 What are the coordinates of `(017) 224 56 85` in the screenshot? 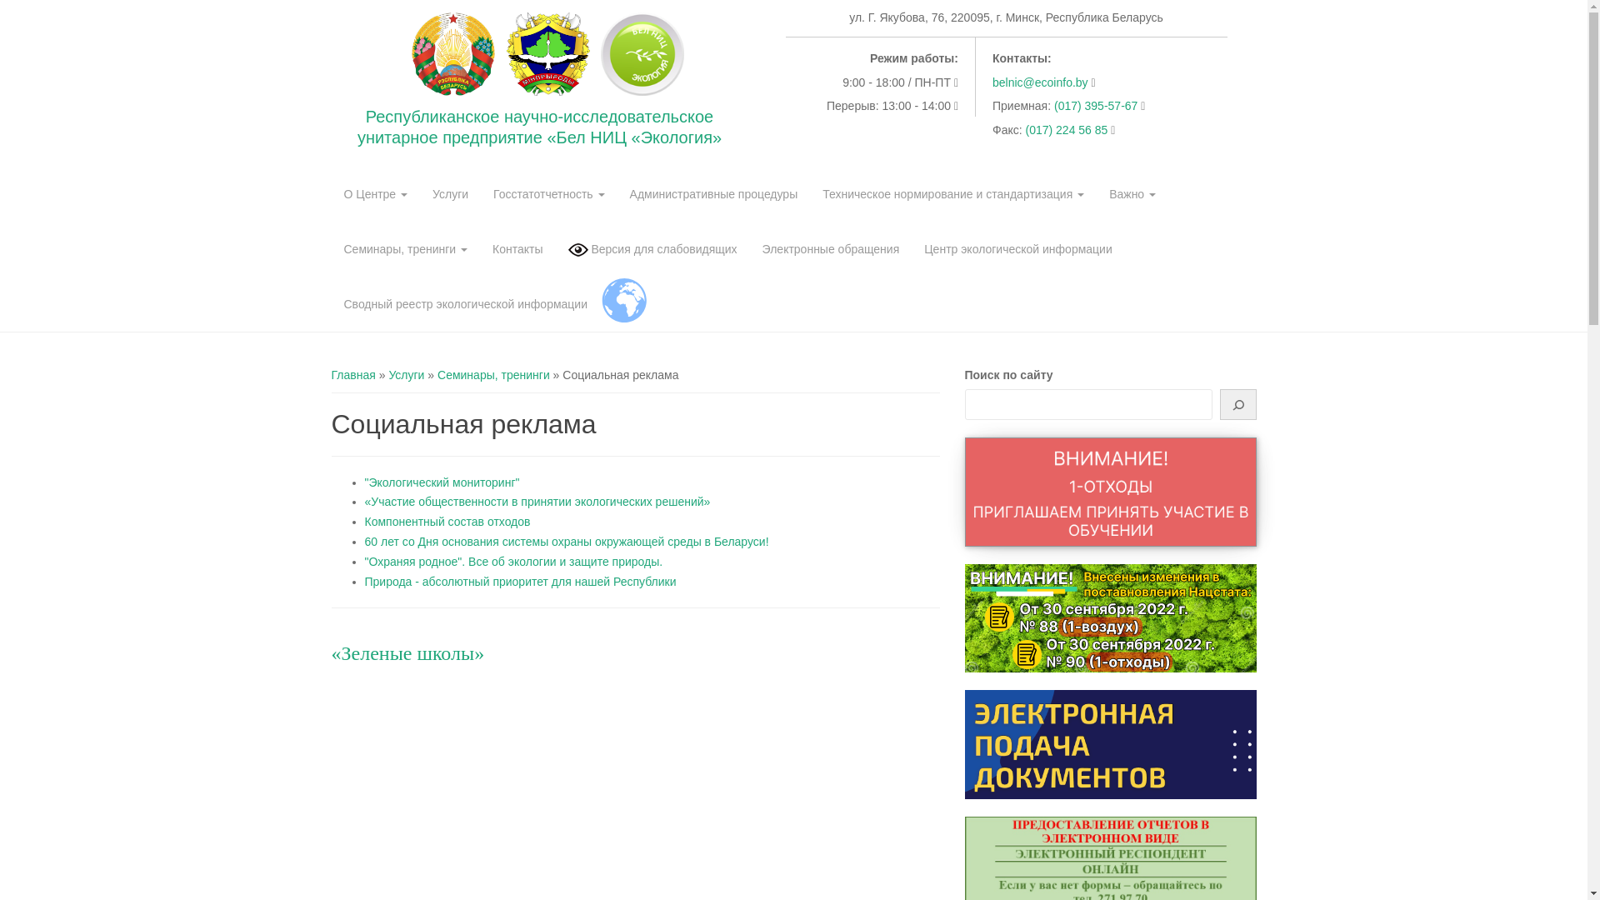 It's located at (1068, 130).